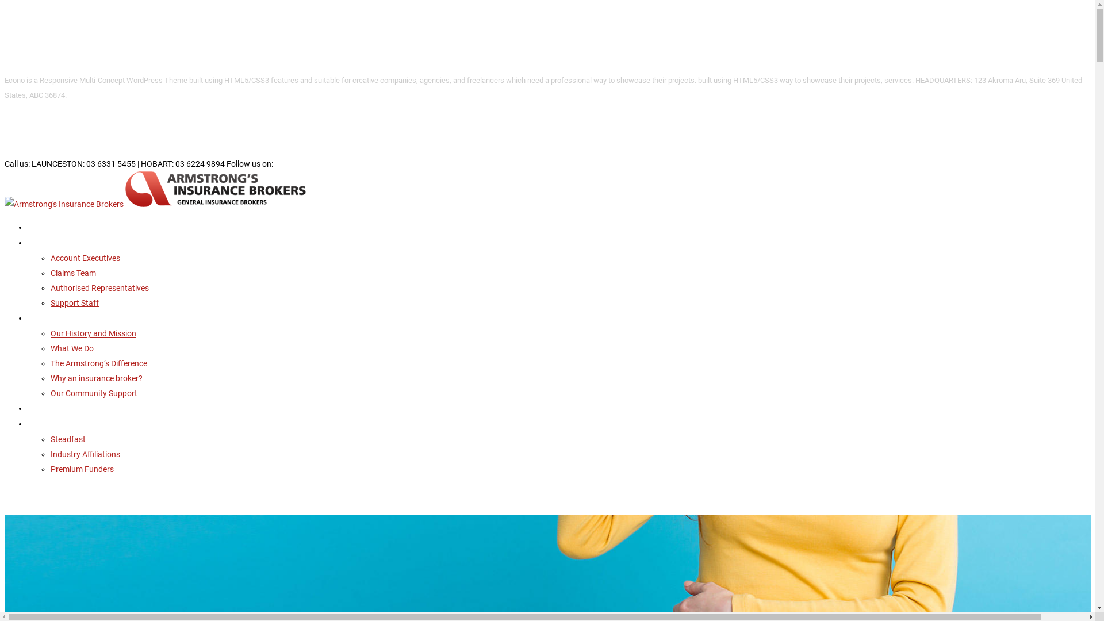  Describe the element at coordinates (100, 287) in the screenshot. I see `Authorised Representatives` at that location.